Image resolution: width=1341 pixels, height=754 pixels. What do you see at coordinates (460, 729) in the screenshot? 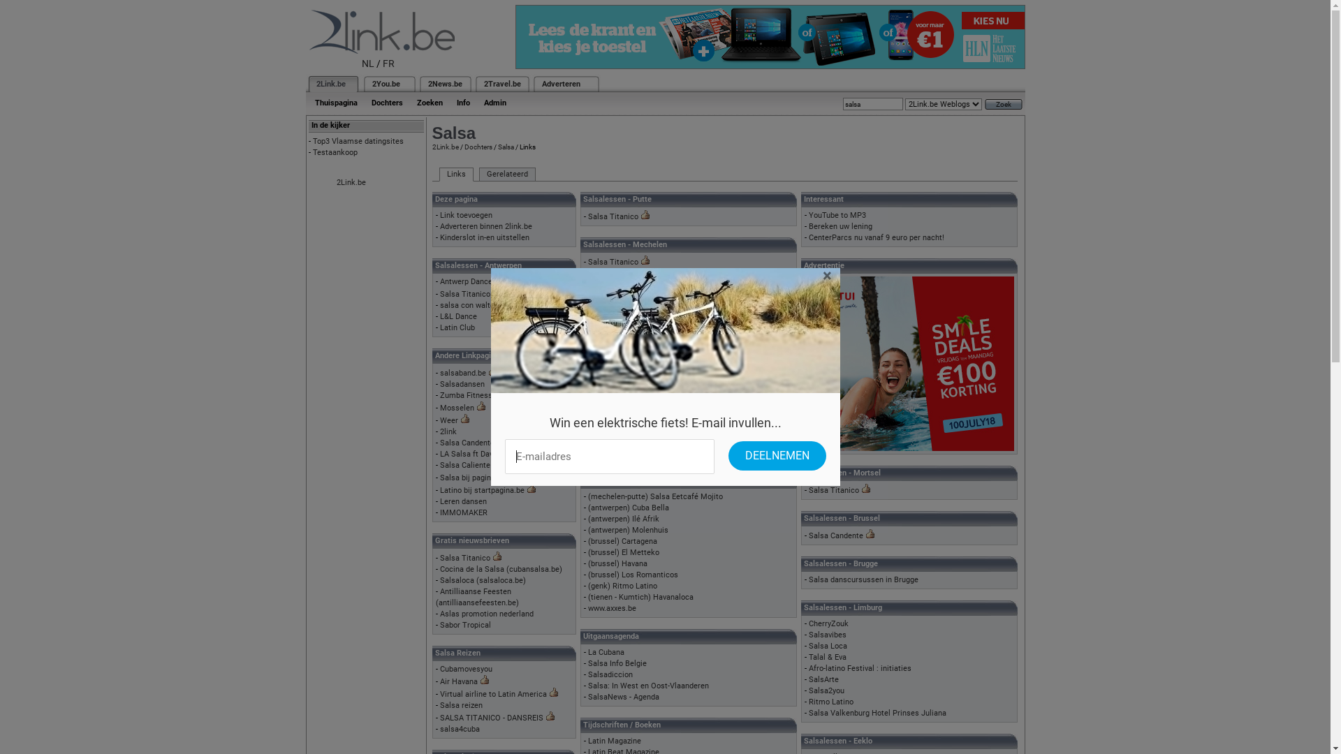
I see `salsa4cuba` at bounding box center [460, 729].